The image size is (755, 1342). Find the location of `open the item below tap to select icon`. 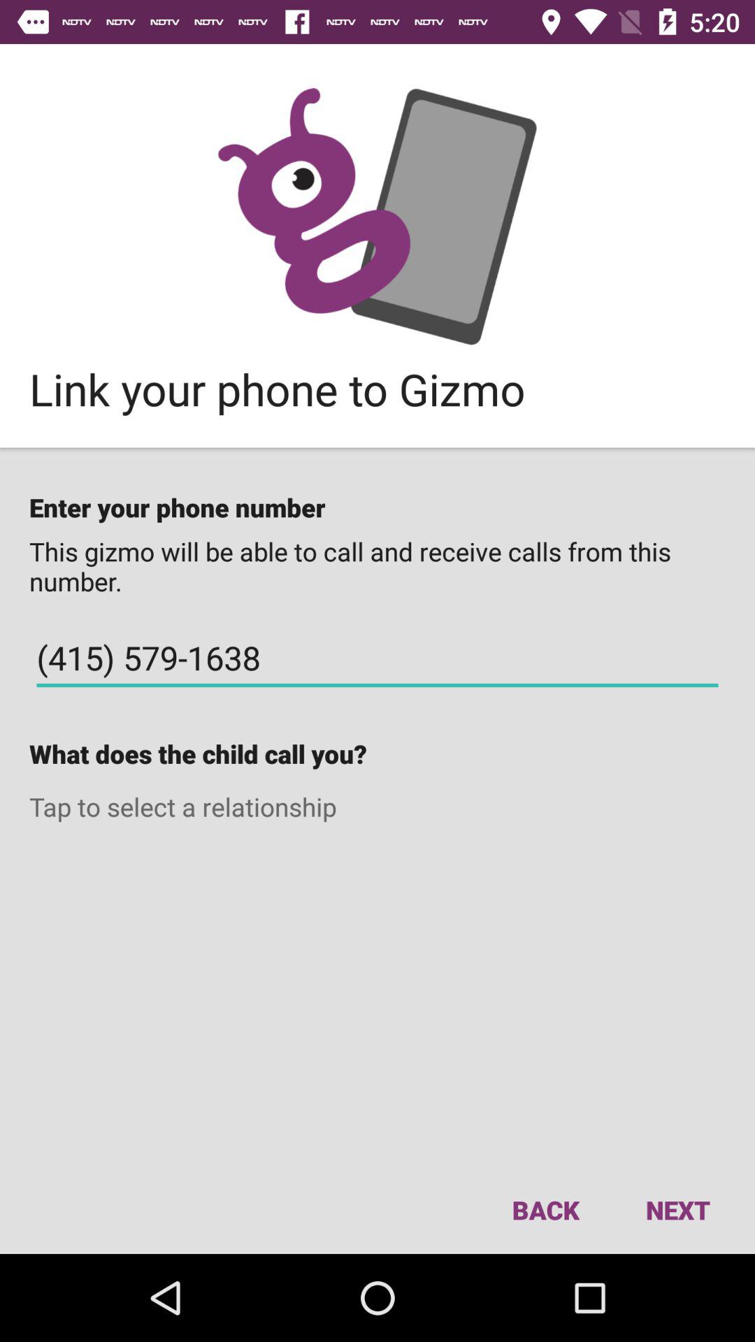

open the item below tap to select icon is located at coordinates (545, 1209).